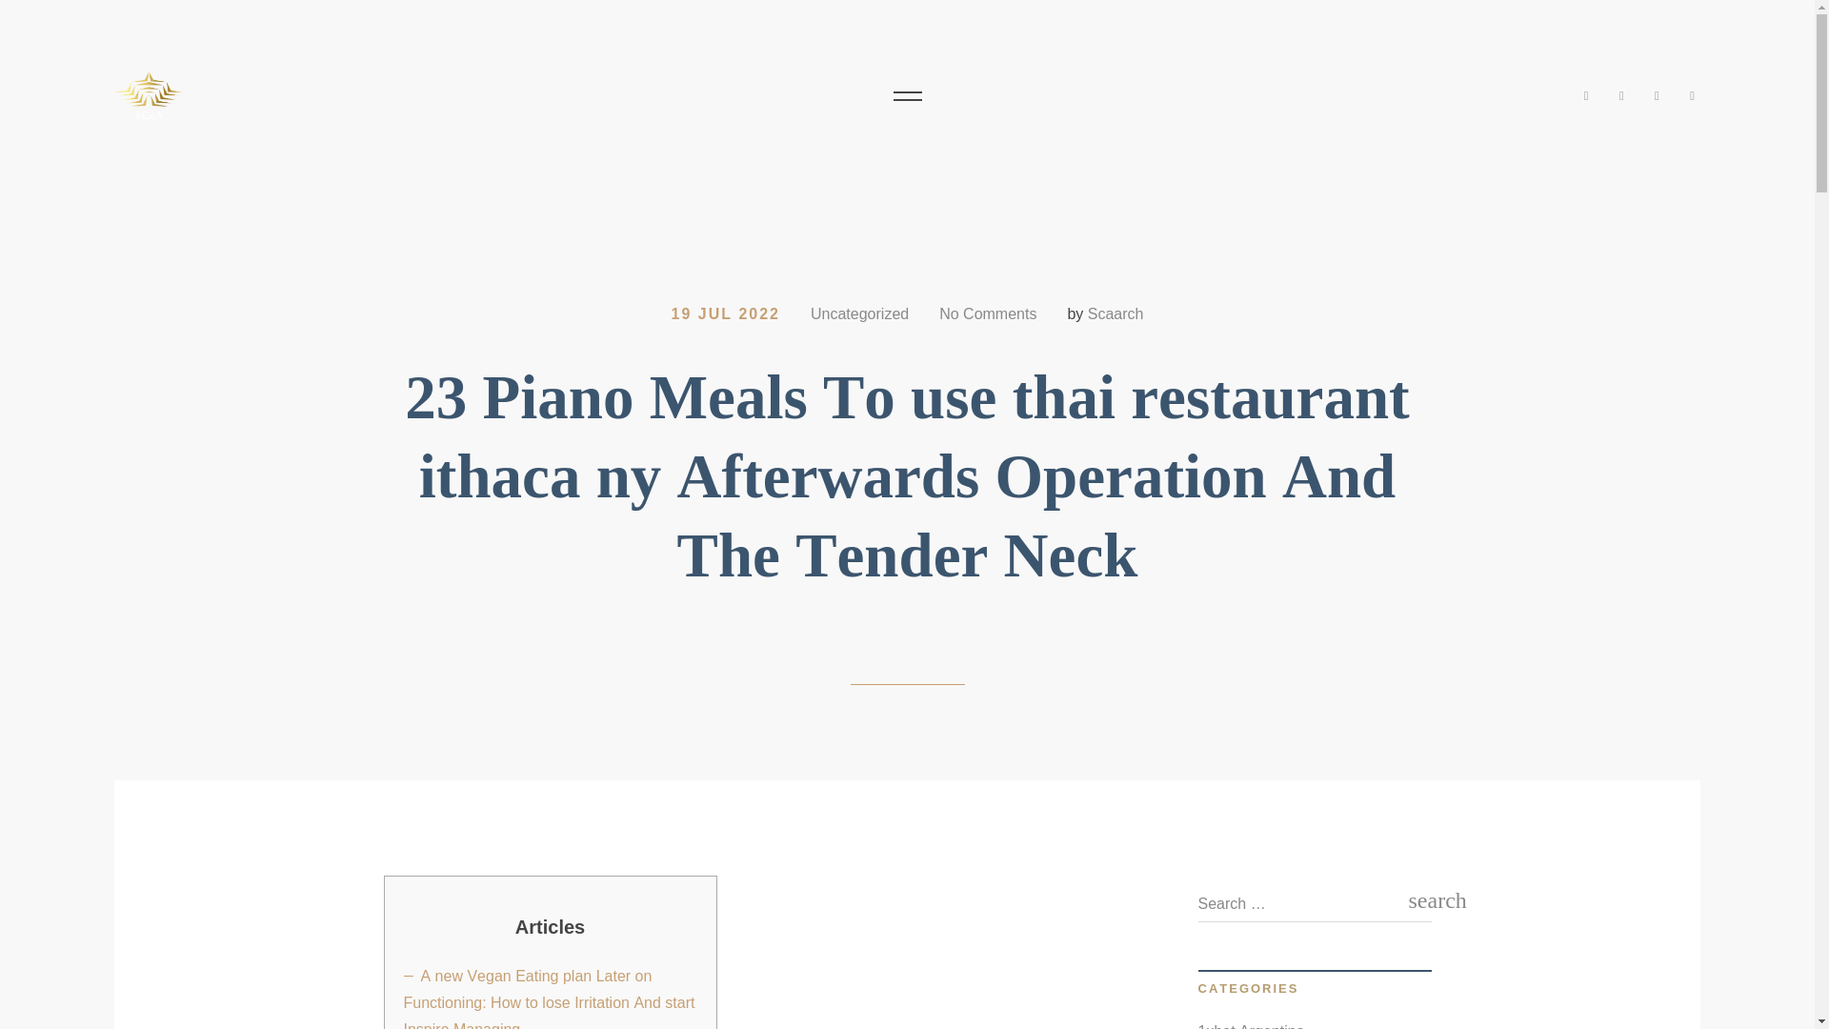 This screenshot has width=1829, height=1029. I want to click on Uncategorized, so click(859, 313).